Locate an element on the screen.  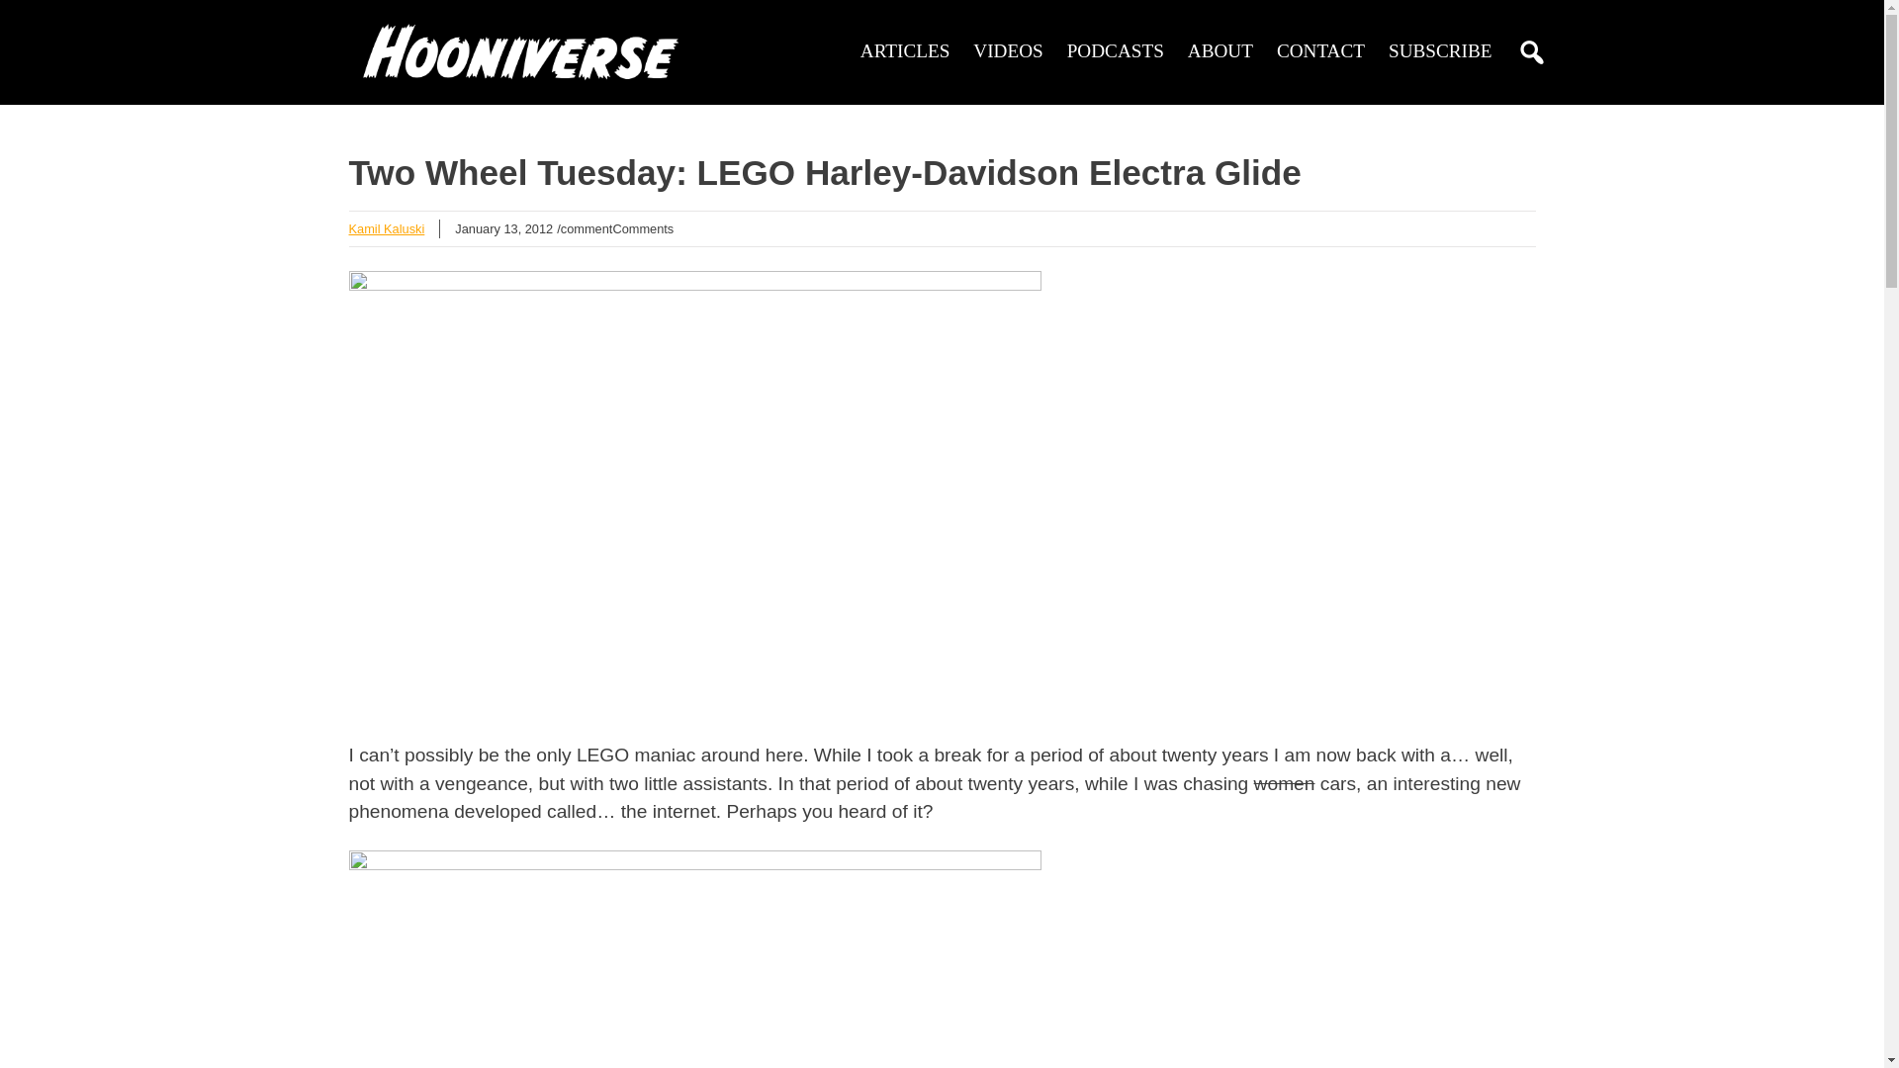
PODCASTS is located at coordinates (1116, 51).